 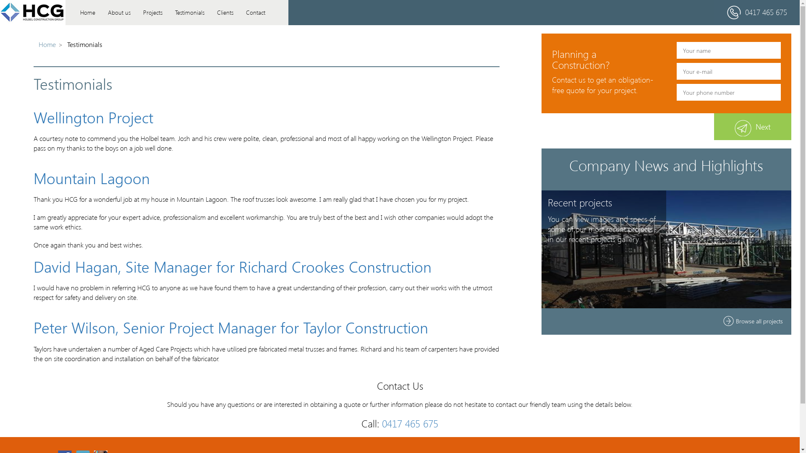 What do you see at coordinates (88, 13) in the screenshot?
I see `Home` at bounding box center [88, 13].